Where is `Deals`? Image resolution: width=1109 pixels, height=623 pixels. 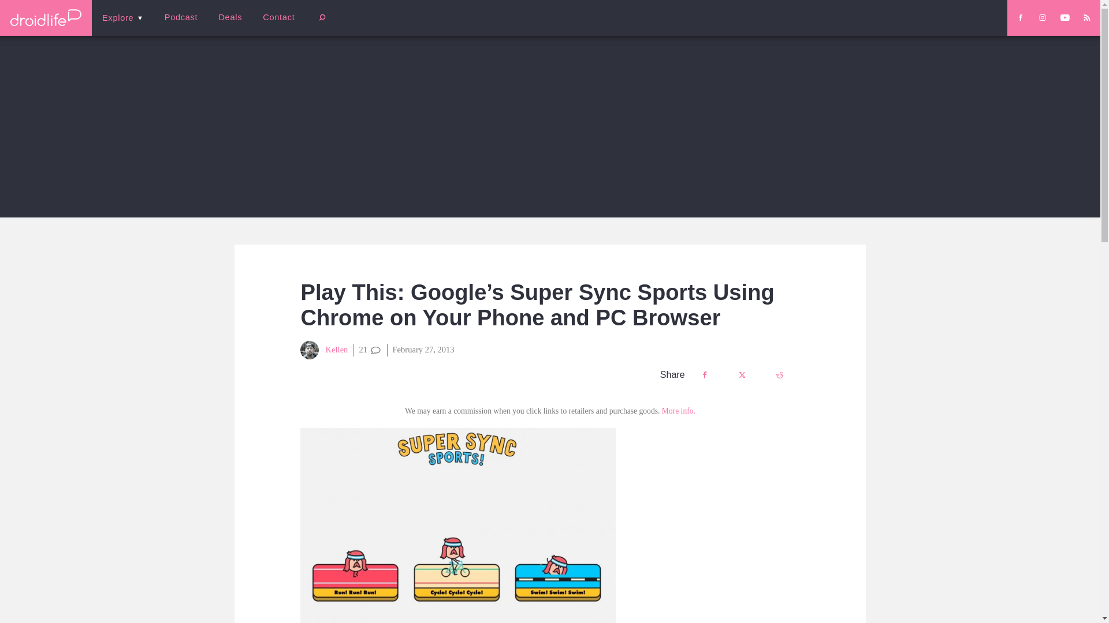
Deals is located at coordinates (230, 17).